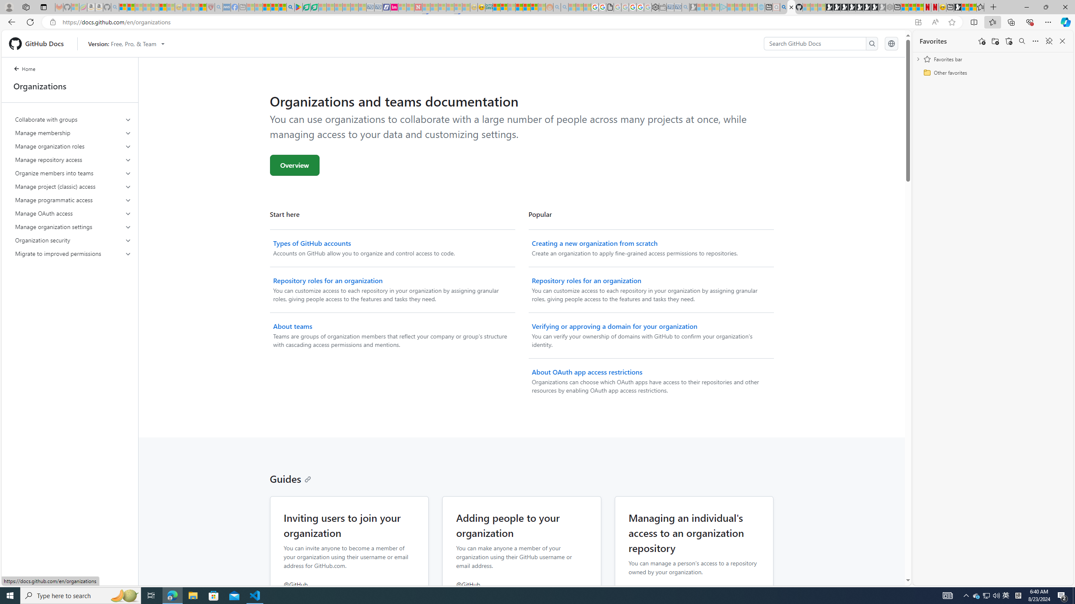  I want to click on github - Search, so click(784, 7).